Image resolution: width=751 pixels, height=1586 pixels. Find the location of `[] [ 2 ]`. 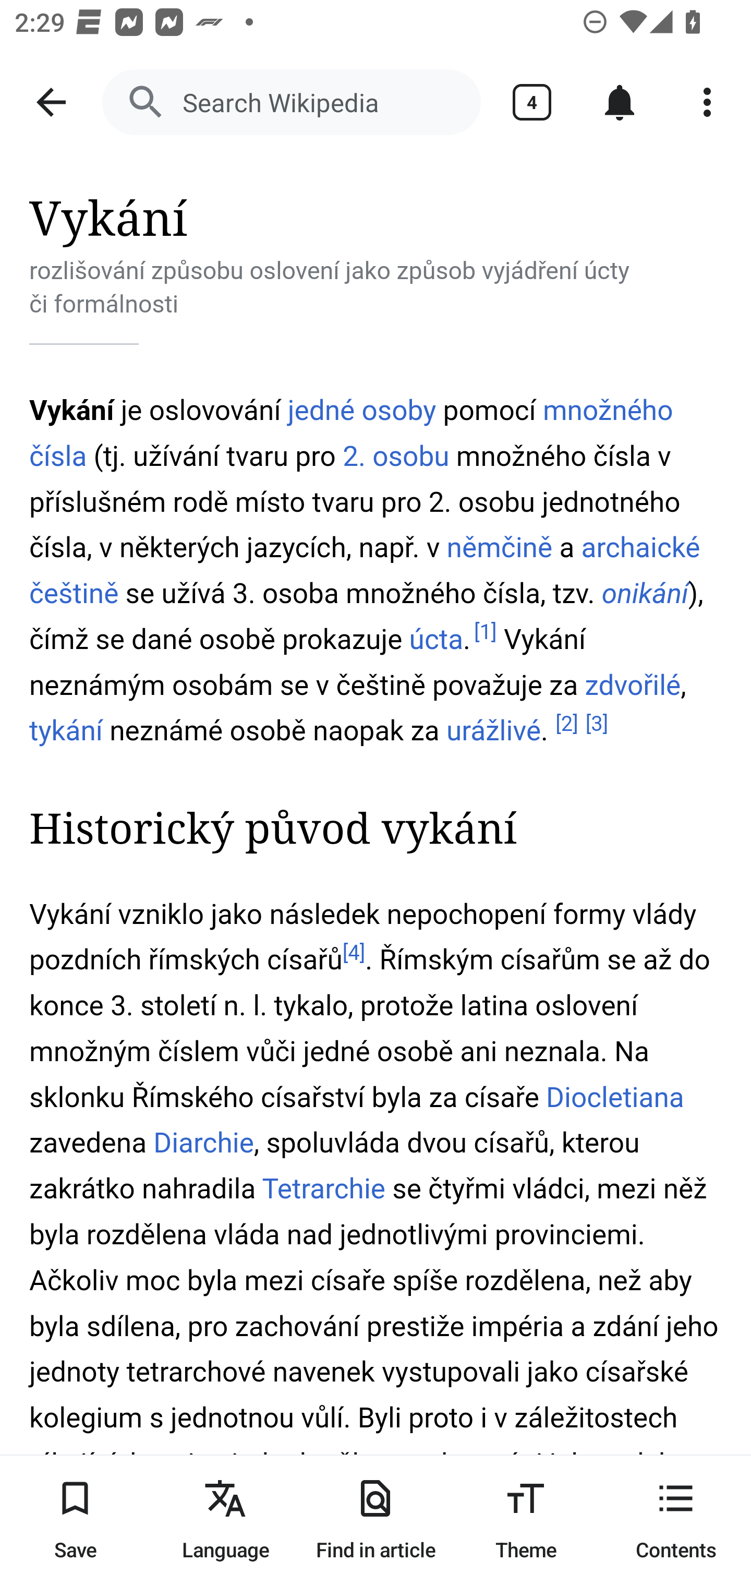

[] [ 2 ] is located at coordinates (566, 724).